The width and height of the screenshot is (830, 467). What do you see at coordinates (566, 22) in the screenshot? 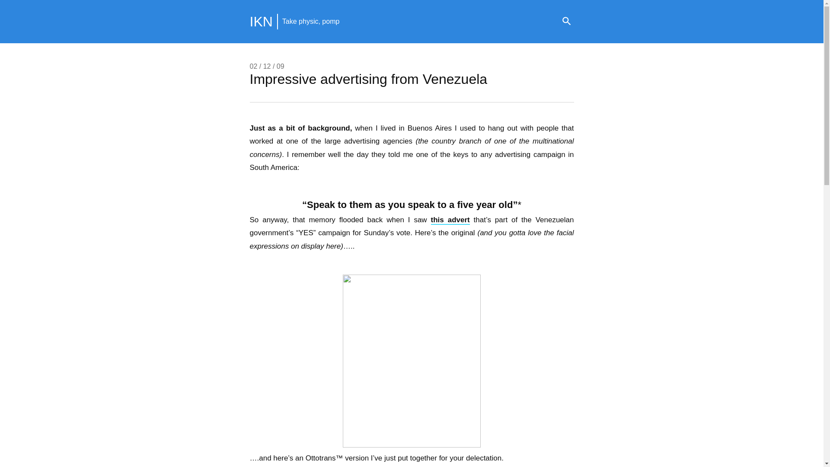
I see `Search` at bounding box center [566, 22].